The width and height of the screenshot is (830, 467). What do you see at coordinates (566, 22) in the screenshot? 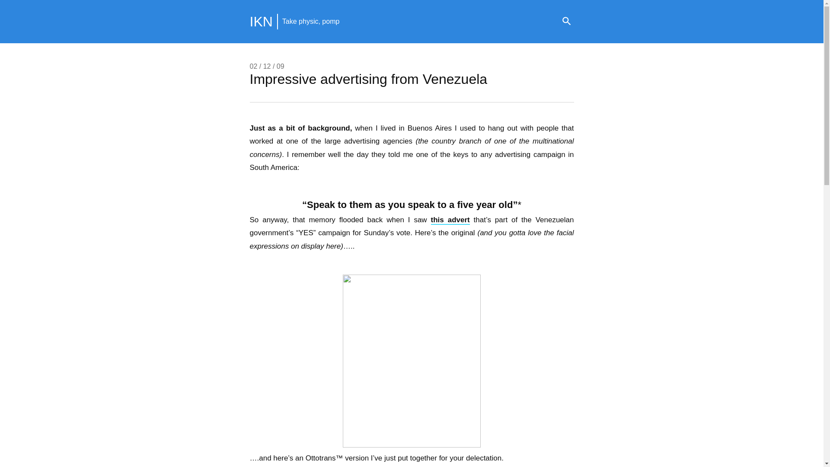
I see `Search` at bounding box center [566, 22].